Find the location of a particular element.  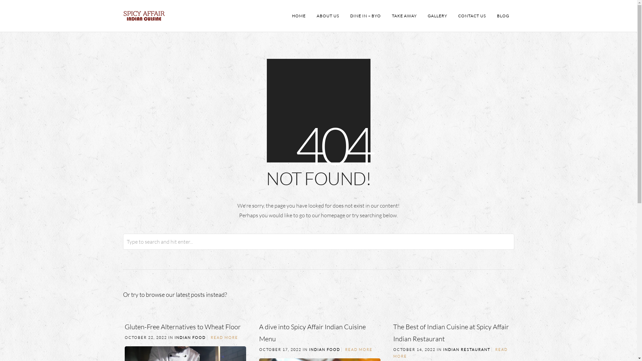

TAKE AWAY is located at coordinates (404, 16).